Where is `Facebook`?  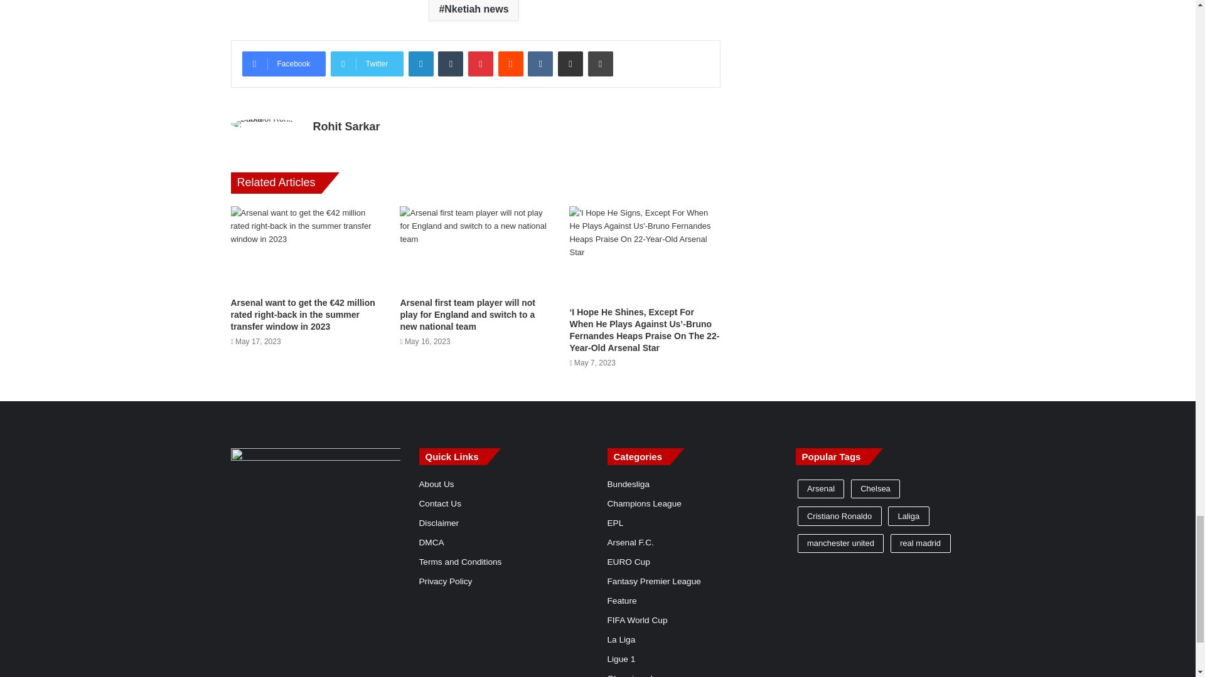 Facebook is located at coordinates (284, 64).